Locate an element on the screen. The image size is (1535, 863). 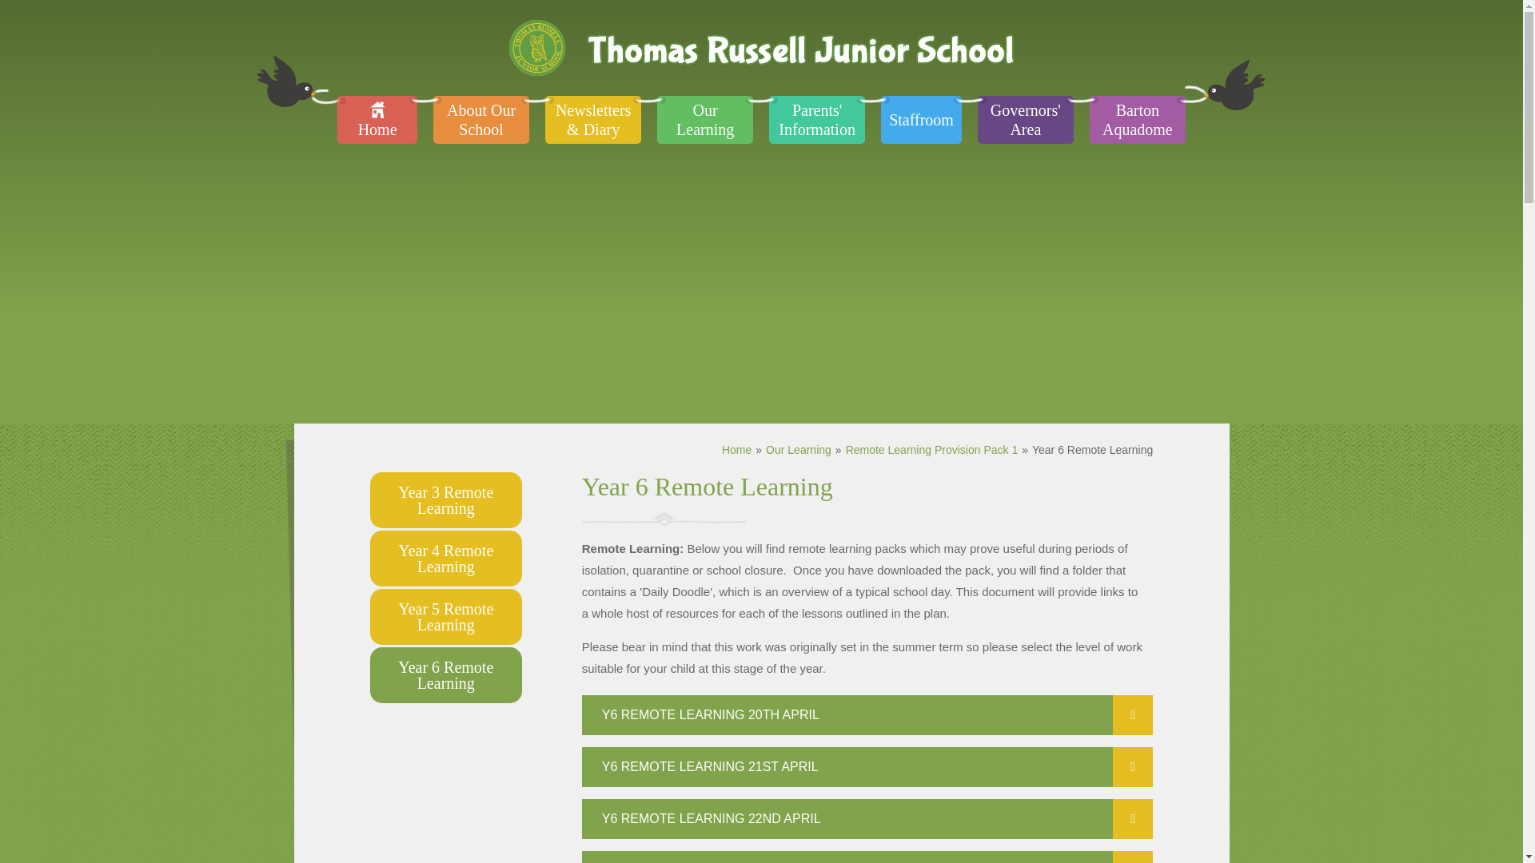
Y6 REMOTE LEARNING 22ND APRIL is located at coordinates (867, 818).